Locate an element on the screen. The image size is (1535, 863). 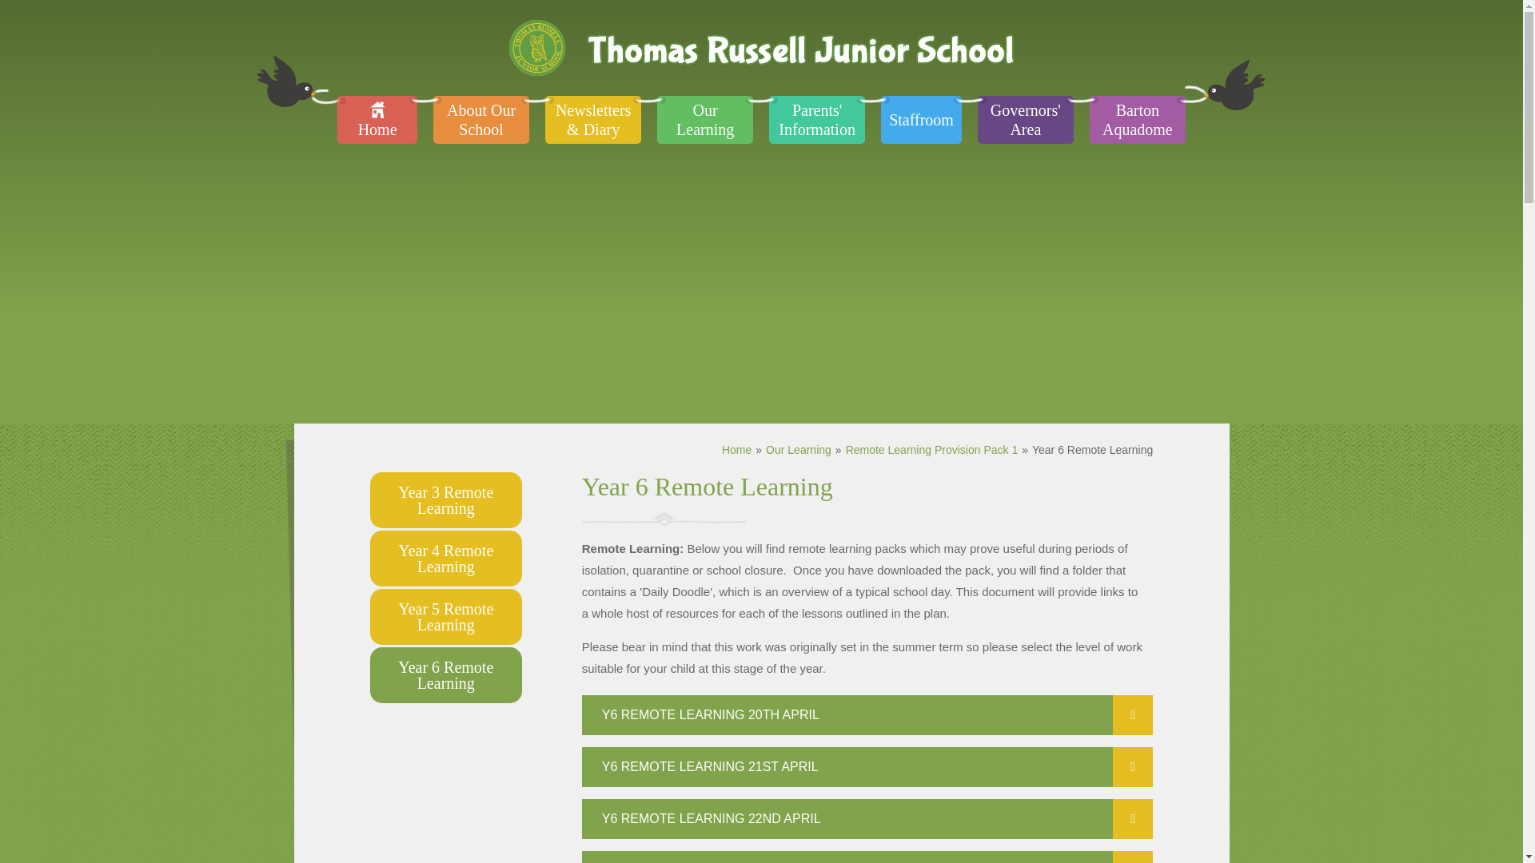
Y6 REMOTE LEARNING 22ND APRIL is located at coordinates (867, 818).